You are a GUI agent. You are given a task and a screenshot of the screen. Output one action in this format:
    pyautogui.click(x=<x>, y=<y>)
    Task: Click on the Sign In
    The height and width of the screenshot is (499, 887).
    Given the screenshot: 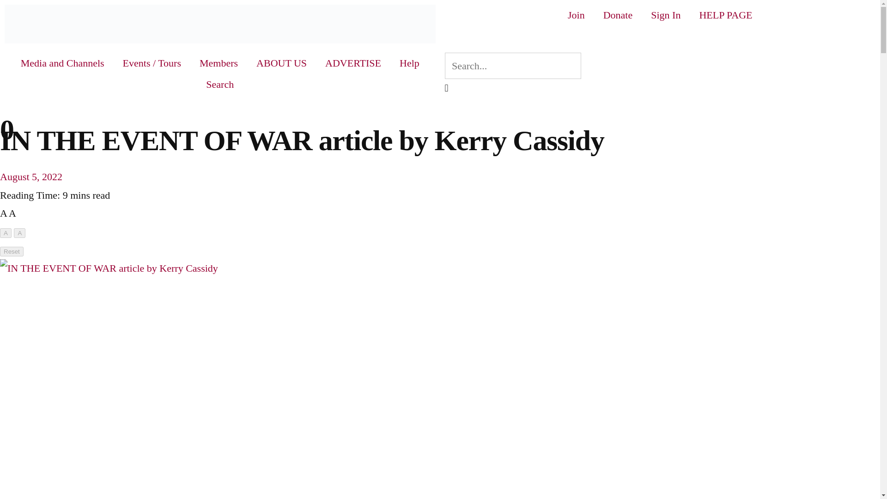 What is the action you would take?
    pyautogui.click(x=665, y=15)
    